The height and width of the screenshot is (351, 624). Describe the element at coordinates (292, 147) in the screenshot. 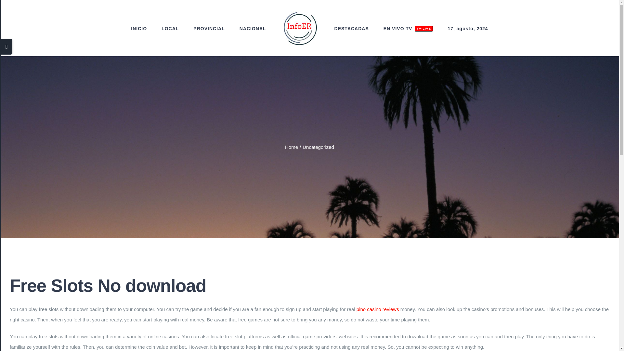

I see `Home` at that location.